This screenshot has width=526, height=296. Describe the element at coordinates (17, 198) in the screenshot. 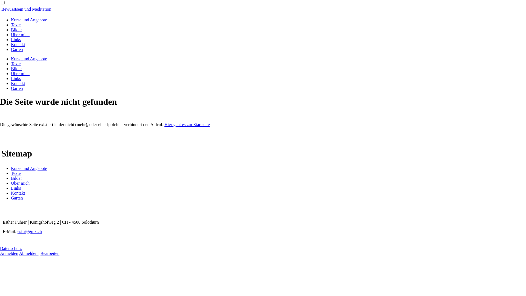

I see `Garten` at that location.